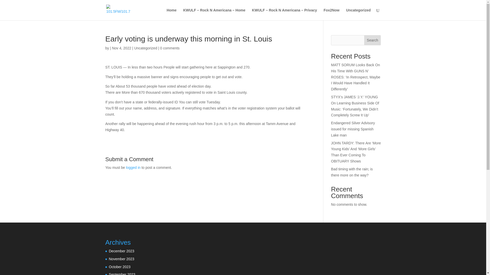  I want to click on November 2023, so click(121, 259).